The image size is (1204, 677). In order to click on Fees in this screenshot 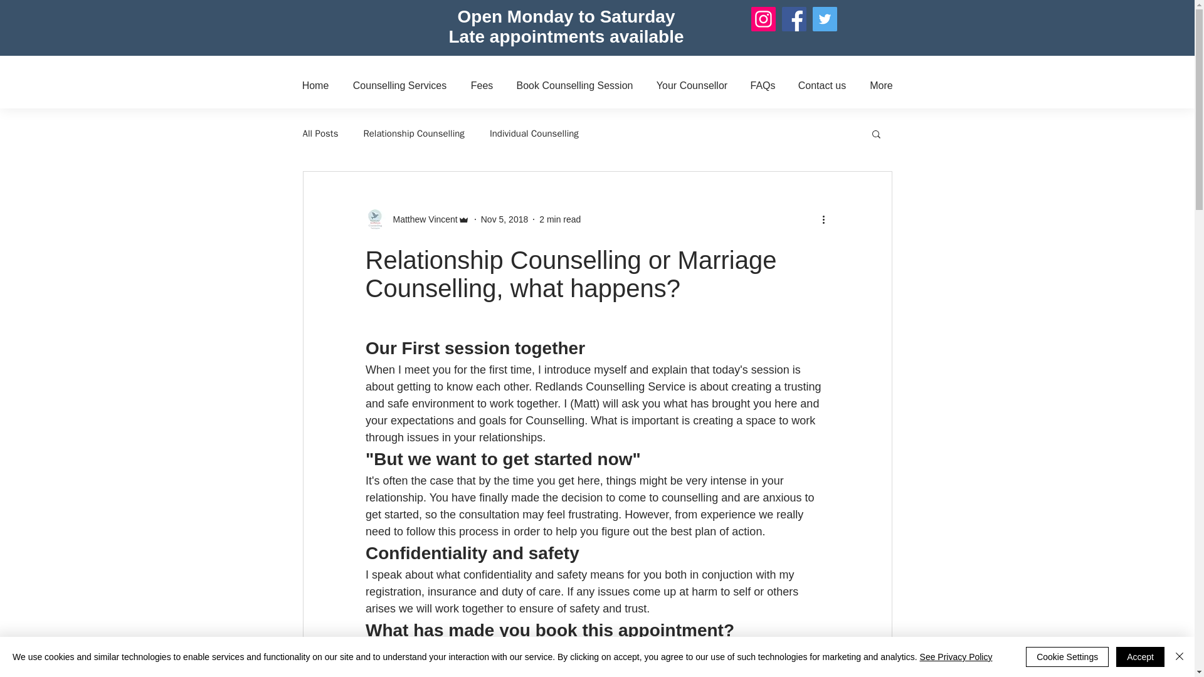, I will do `click(482, 85)`.